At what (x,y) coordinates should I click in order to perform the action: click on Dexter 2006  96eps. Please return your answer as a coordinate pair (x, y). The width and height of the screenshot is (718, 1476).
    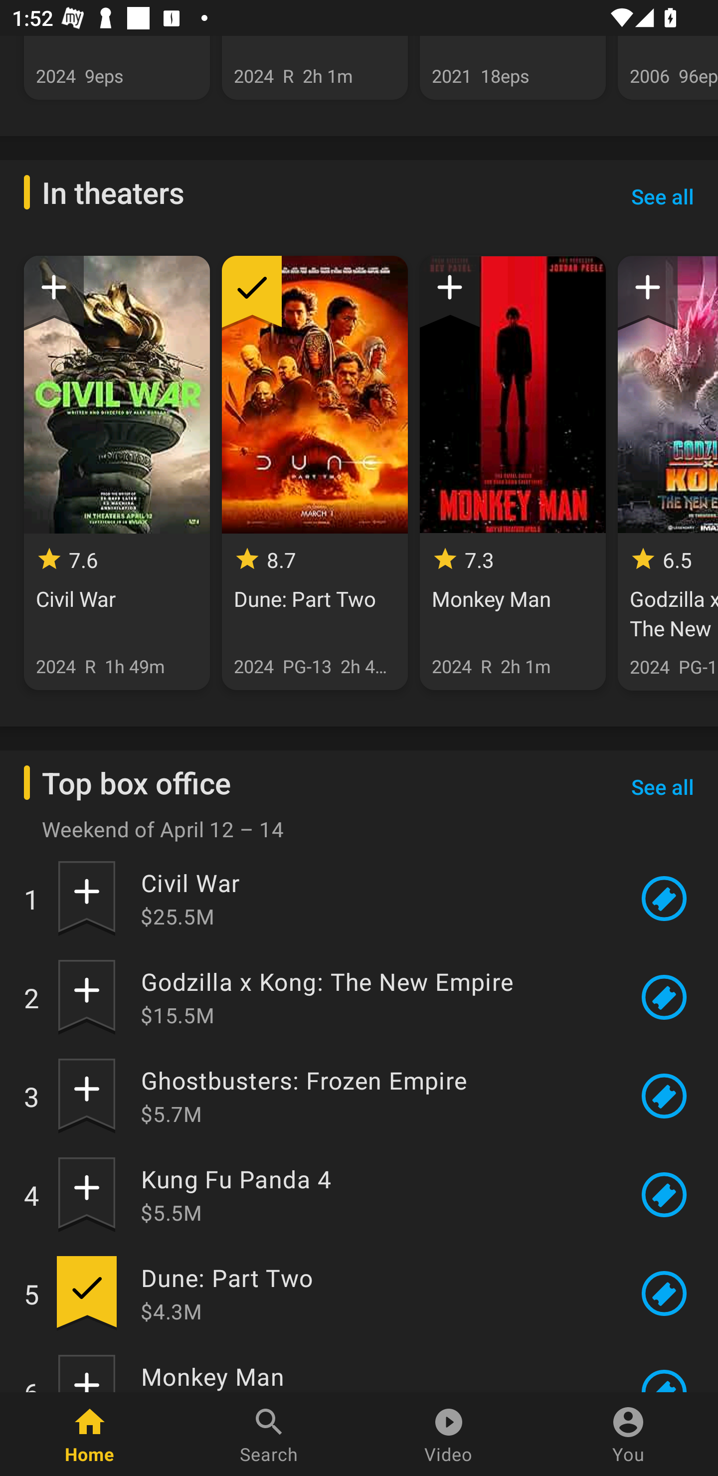
    Looking at the image, I should click on (668, 68).